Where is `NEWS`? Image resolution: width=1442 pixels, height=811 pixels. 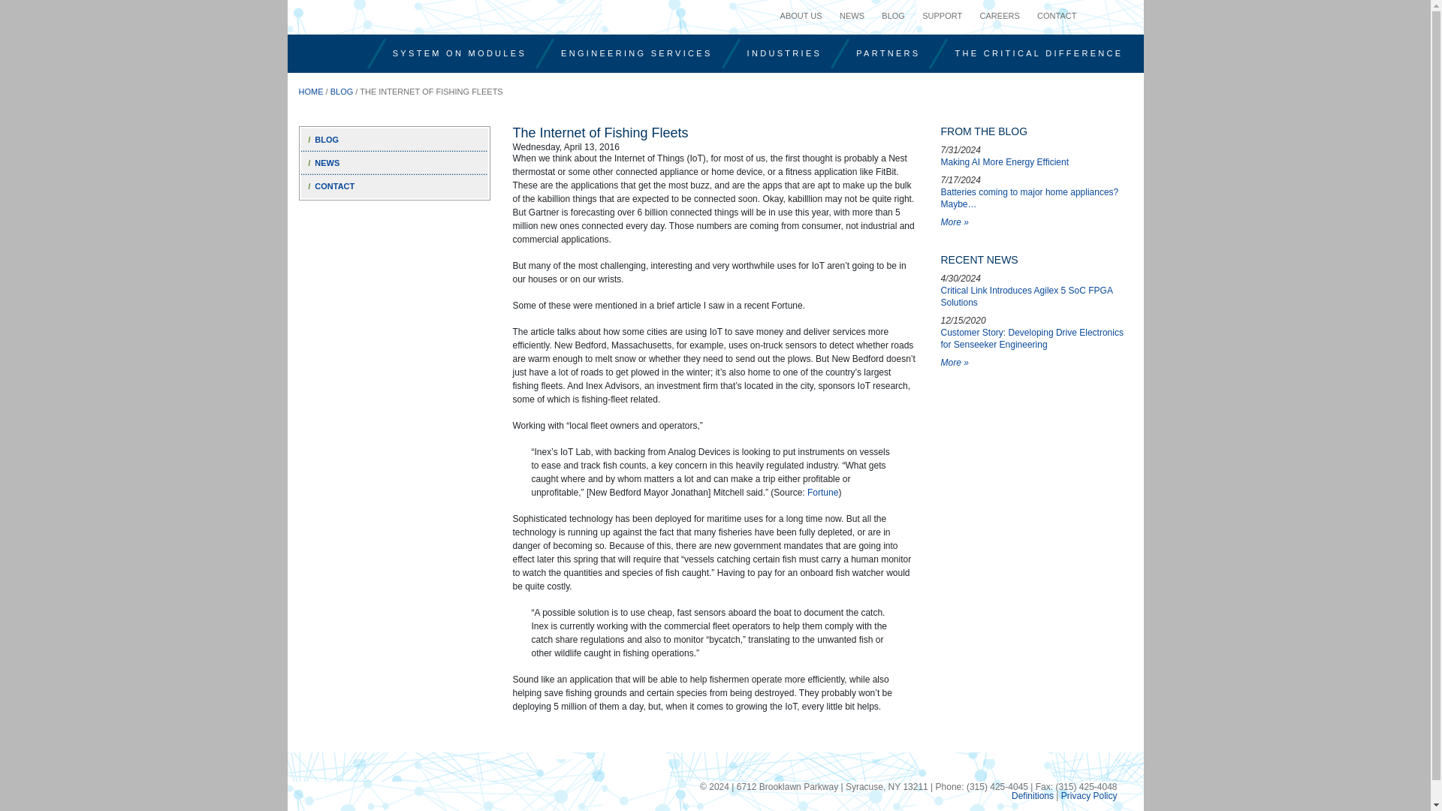 NEWS is located at coordinates (852, 15).